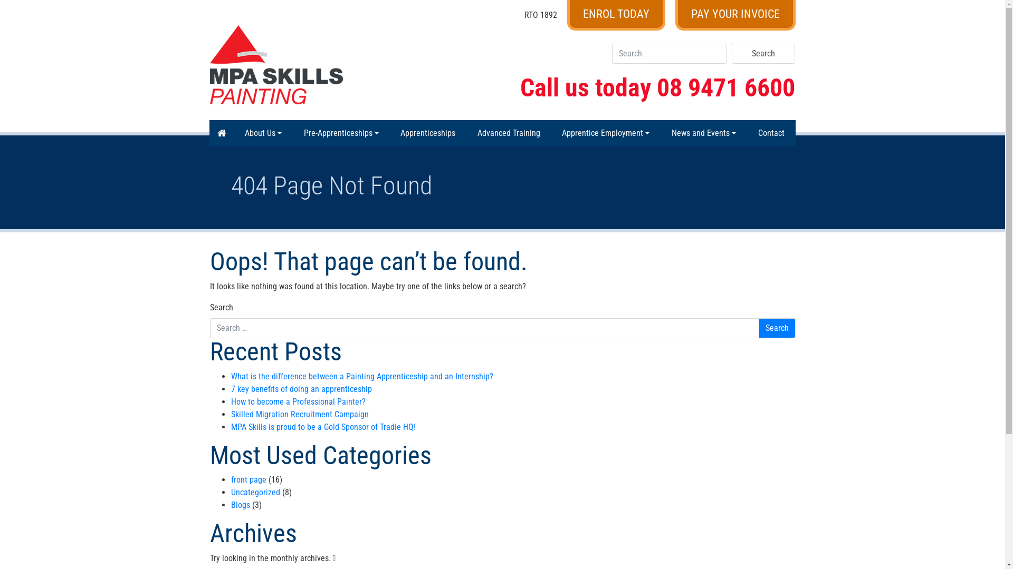 This screenshot has height=569, width=1013. Describe the element at coordinates (300, 414) in the screenshot. I see `Skilled Migration Recruitment Campaign` at that location.